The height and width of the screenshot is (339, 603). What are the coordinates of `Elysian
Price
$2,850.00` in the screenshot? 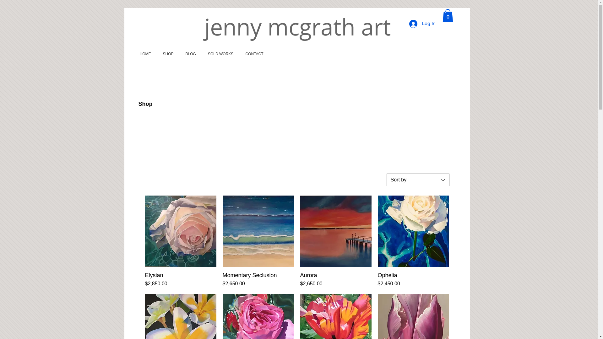 It's located at (181, 280).